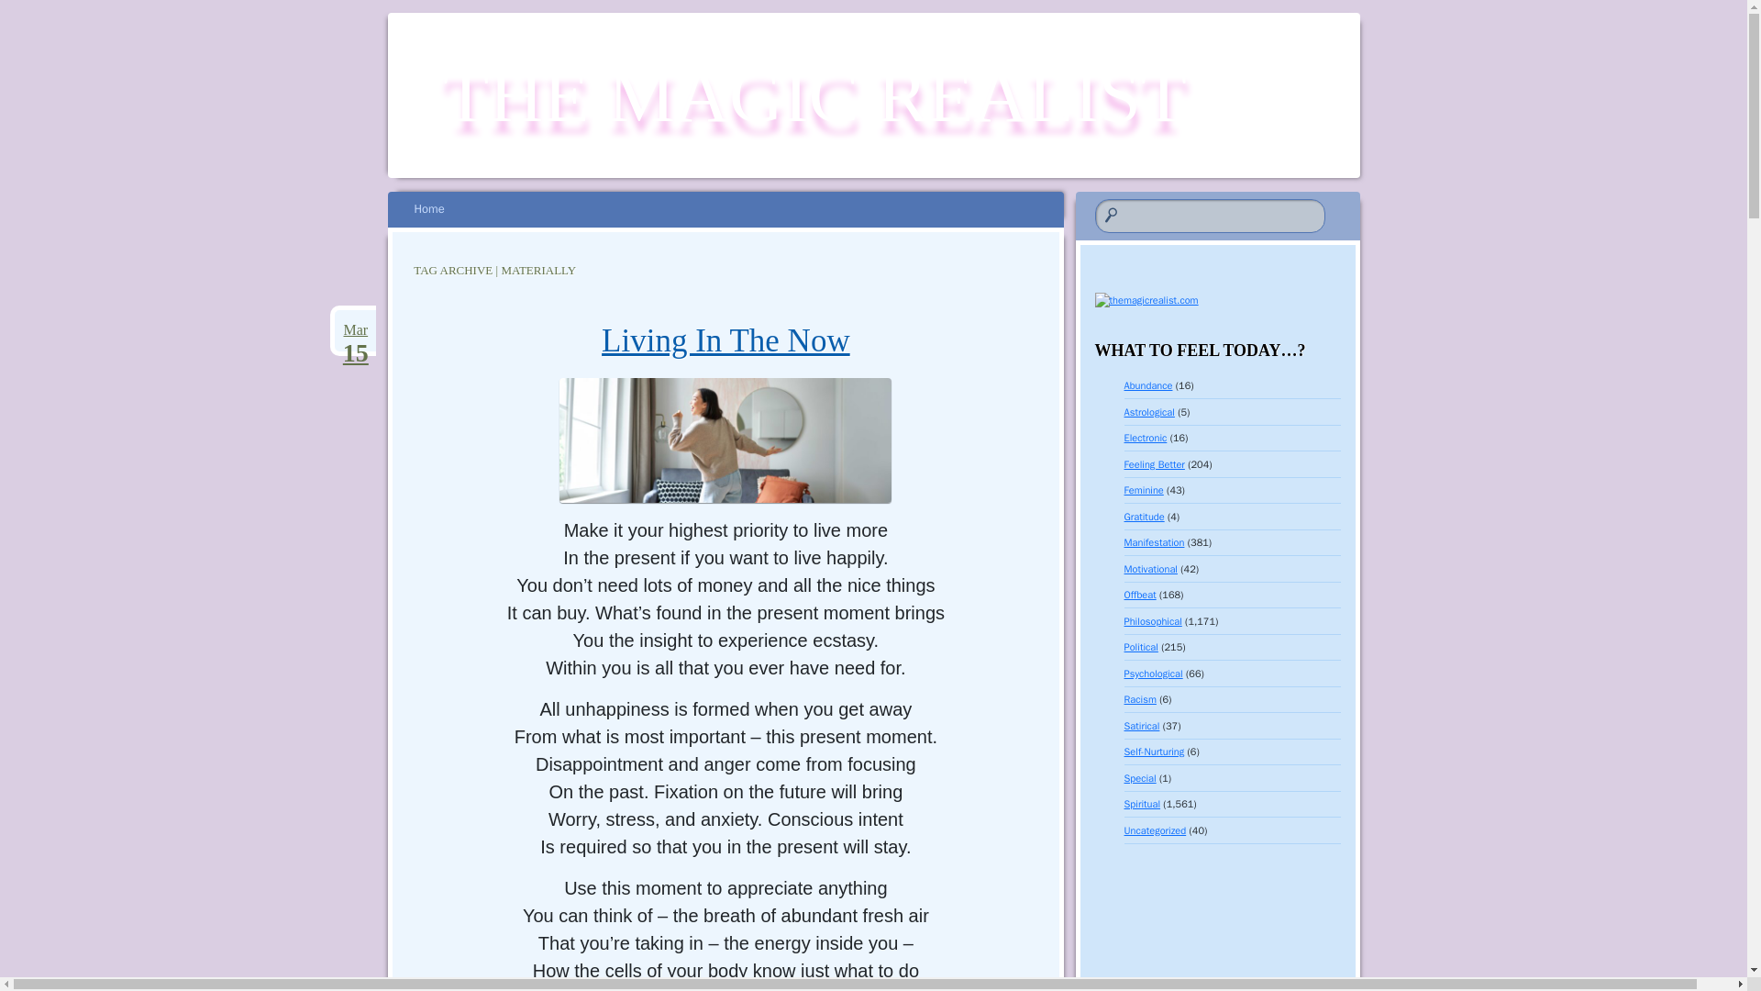 The image size is (1761, 991). I want to click on The  Magic  Realist, so click(814, 96).